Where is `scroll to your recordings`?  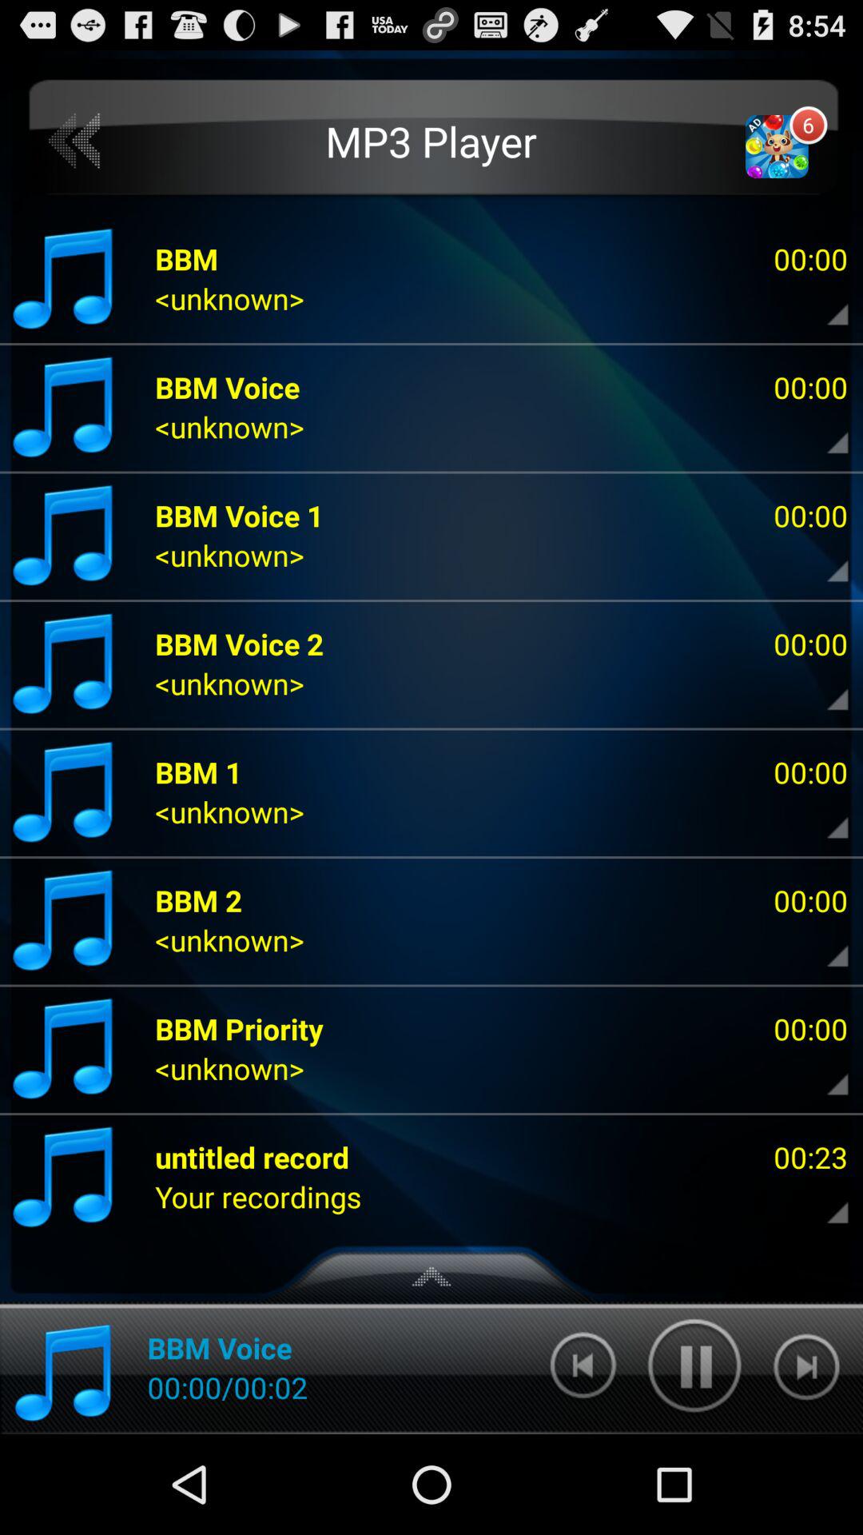
scroll to your recordings is located at coordinates (258, 1196).